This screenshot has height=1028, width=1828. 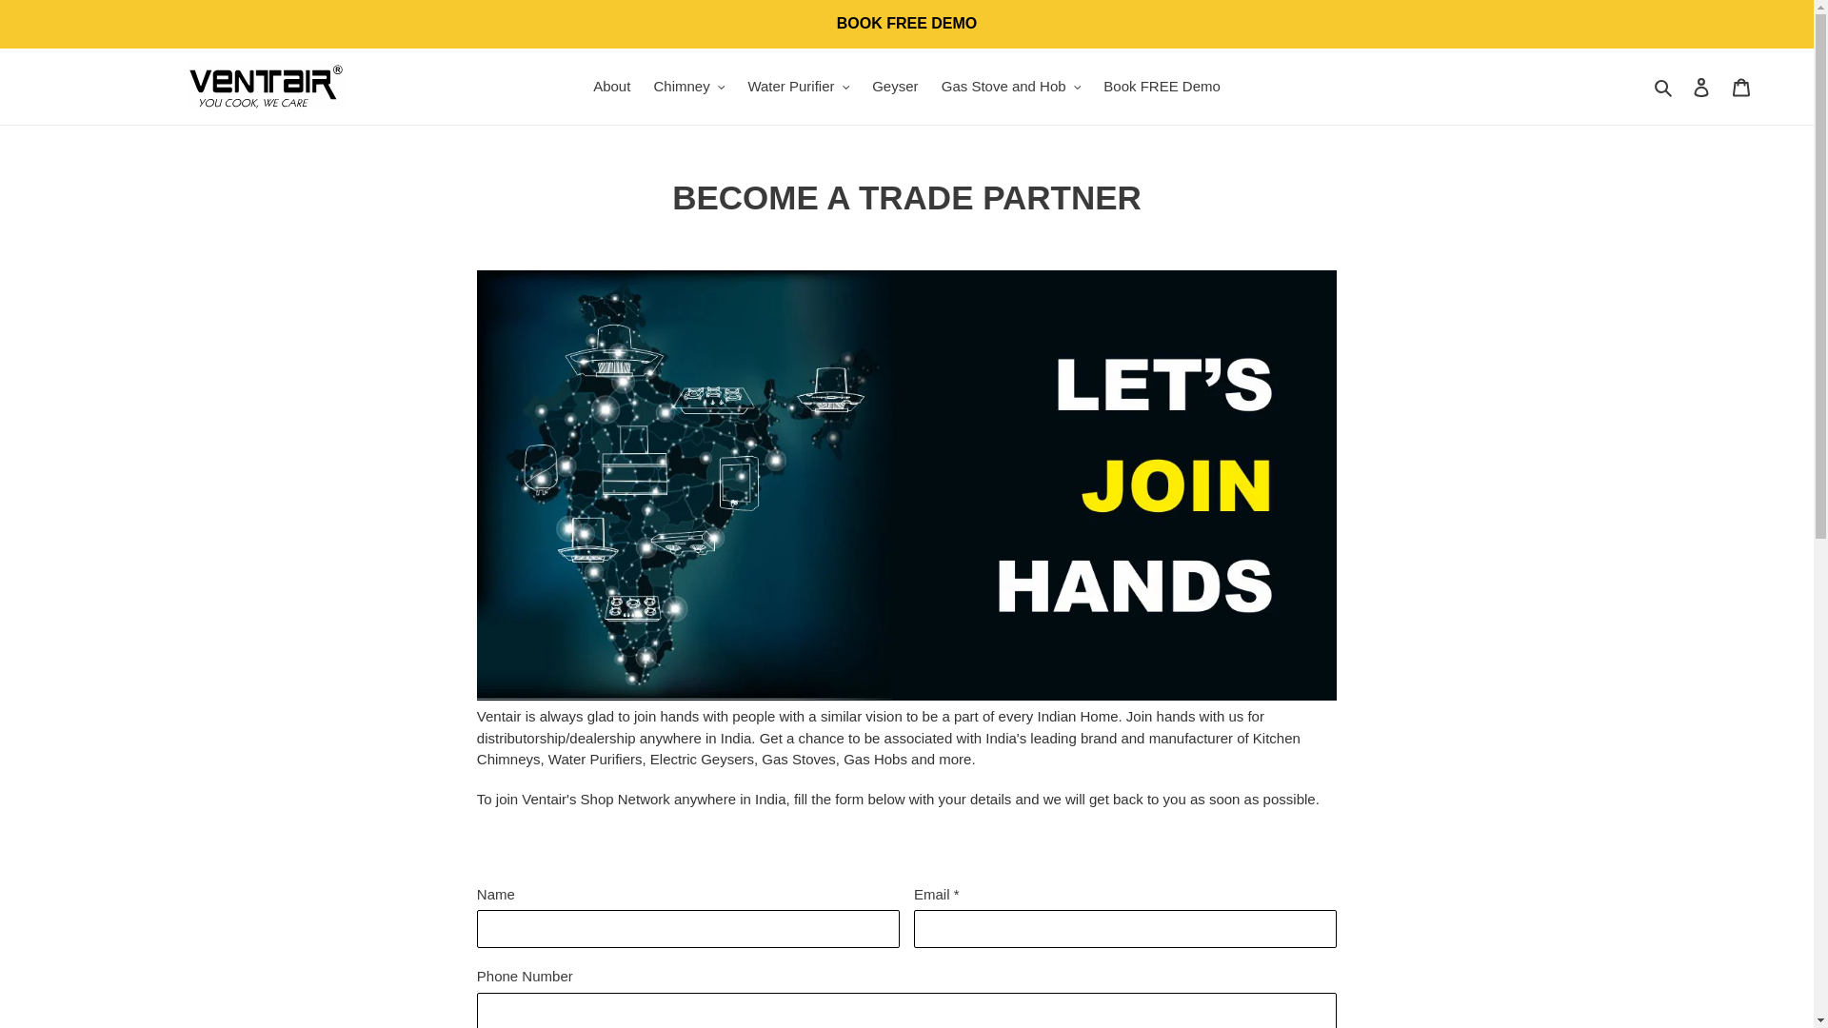 I want to click on BOOK FREE DEMO, so click(x=906, y=23).